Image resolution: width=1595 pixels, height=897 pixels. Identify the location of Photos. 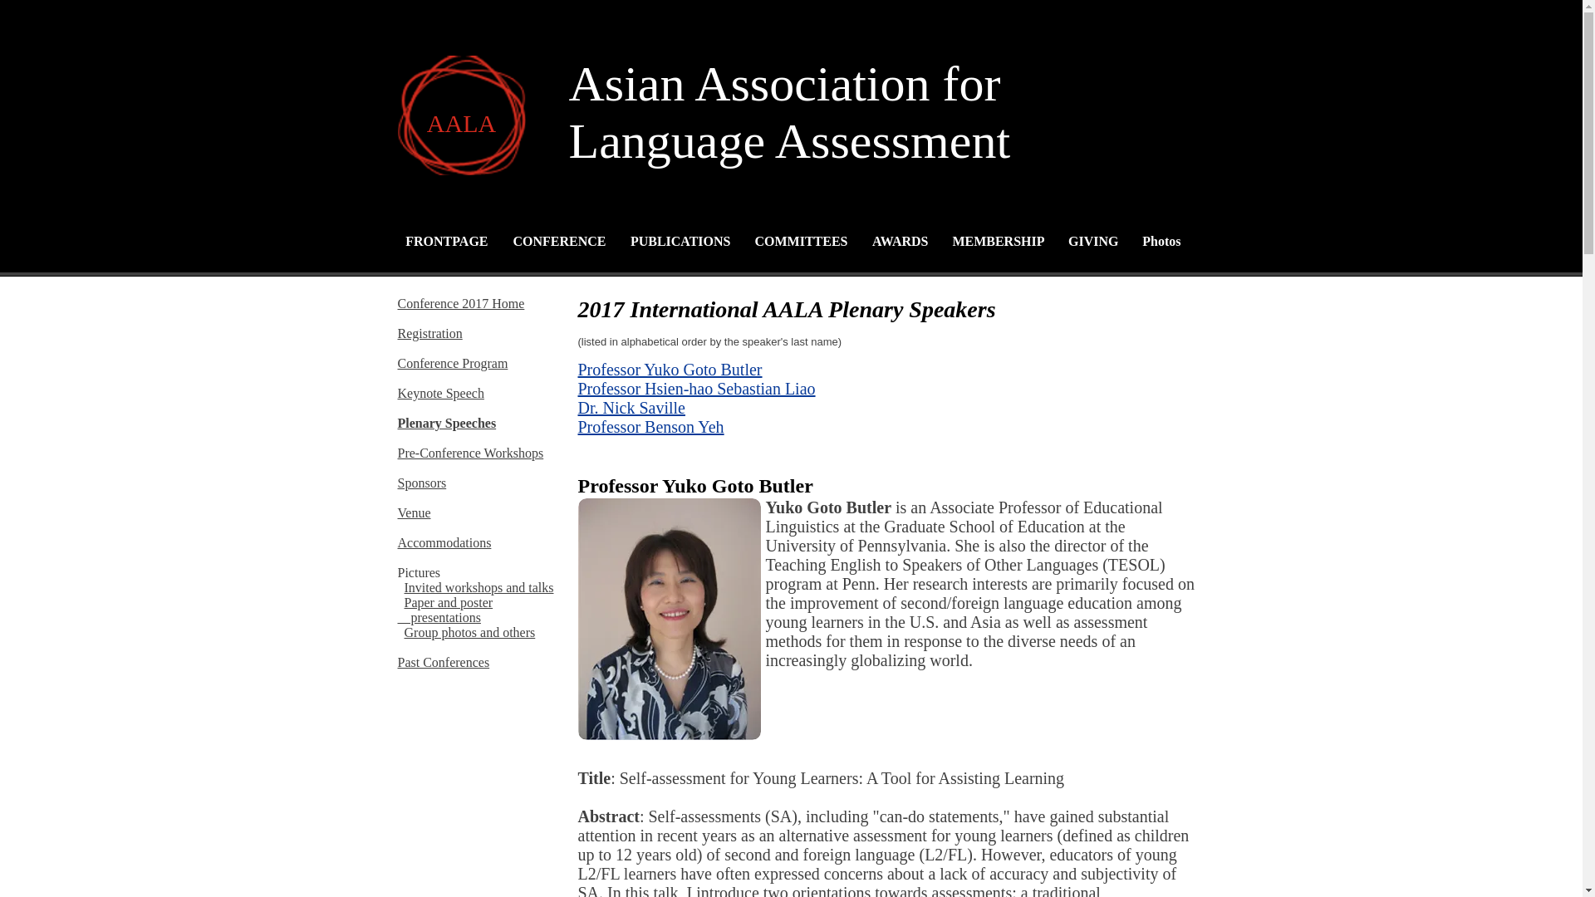
(429, 334).